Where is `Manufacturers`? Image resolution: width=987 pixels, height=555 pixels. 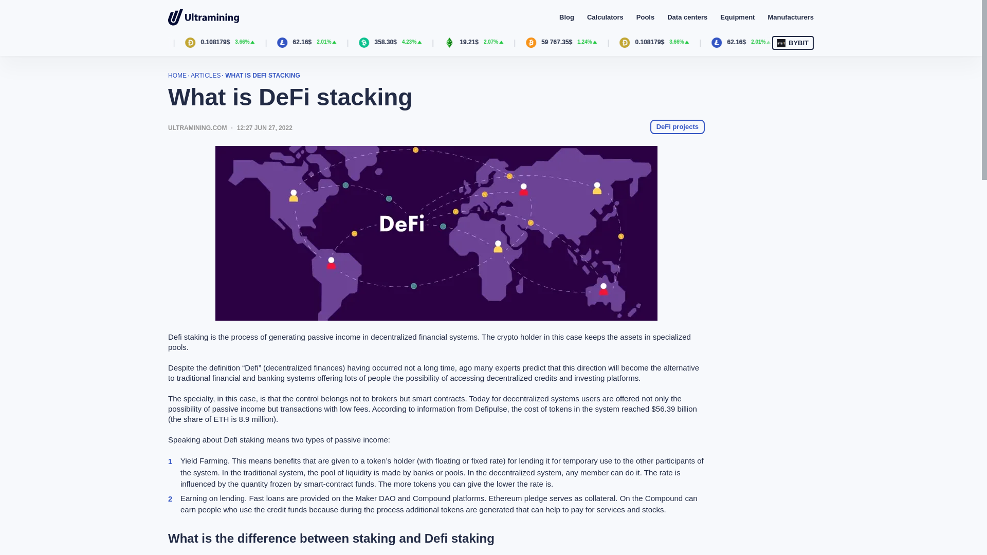 Manufacturers is located at coordinates (791, 17).